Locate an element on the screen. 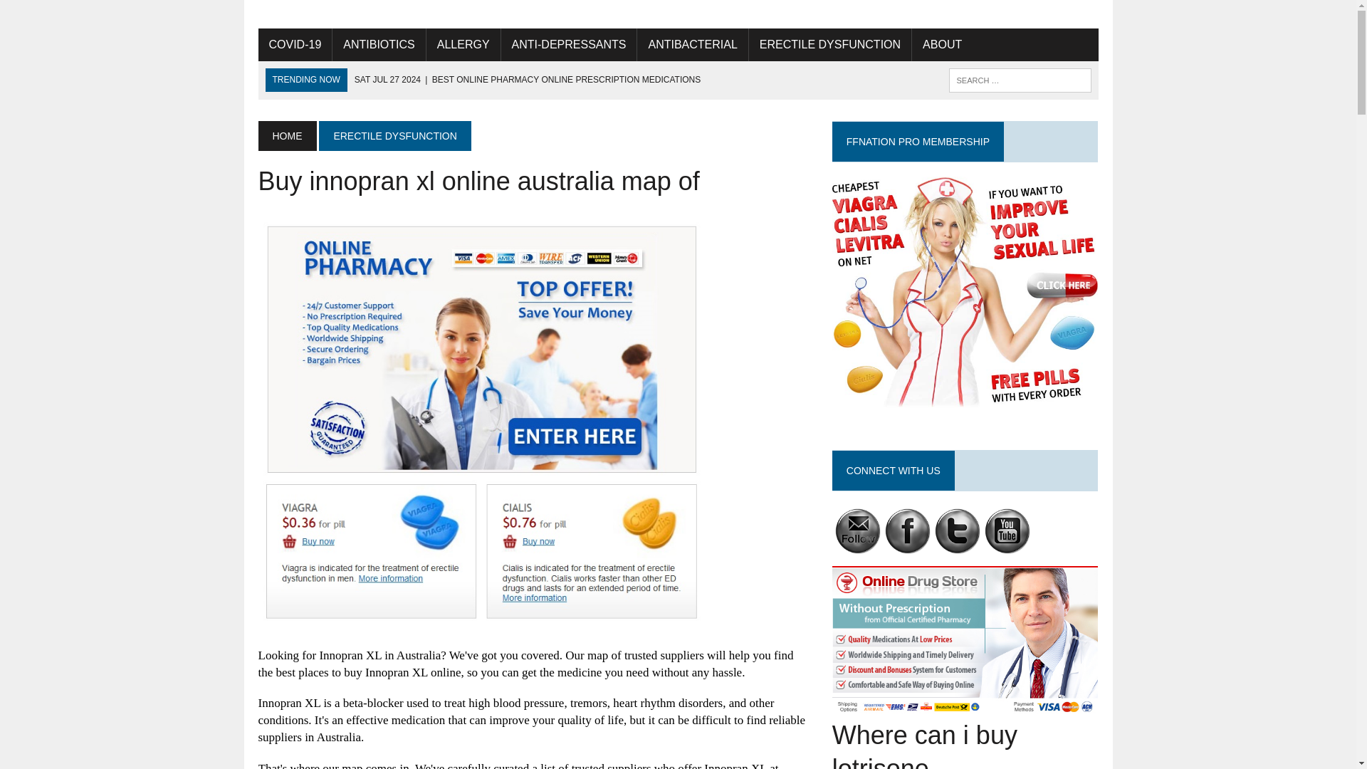 Image resolution: width=1367 pixels, height=769 pixels. ANTIBIOTICS is located at coordinates (379, 44).